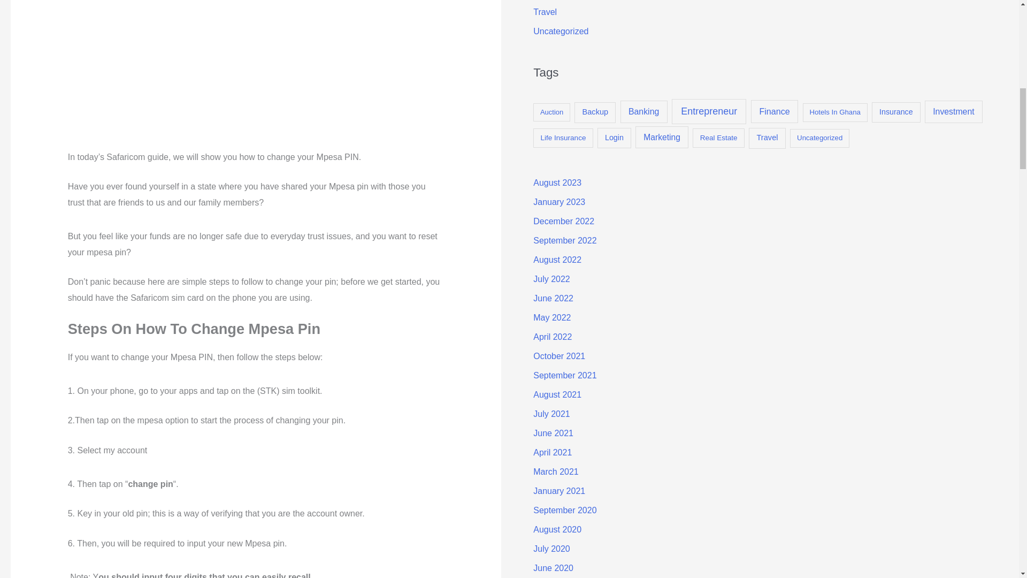 The height and width of the screenshot is (578, 1027). Describe the element at coordinates (239, 73) in the screenshot. I see `Advertisement` at that location.